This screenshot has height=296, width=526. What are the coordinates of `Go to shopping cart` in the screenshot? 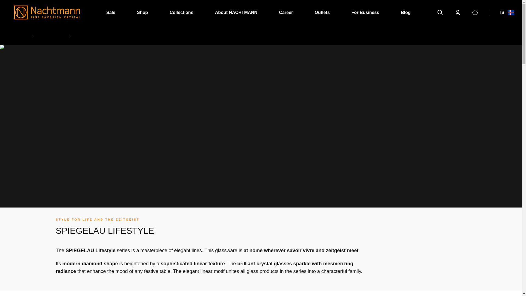 It's located at (475, 12).